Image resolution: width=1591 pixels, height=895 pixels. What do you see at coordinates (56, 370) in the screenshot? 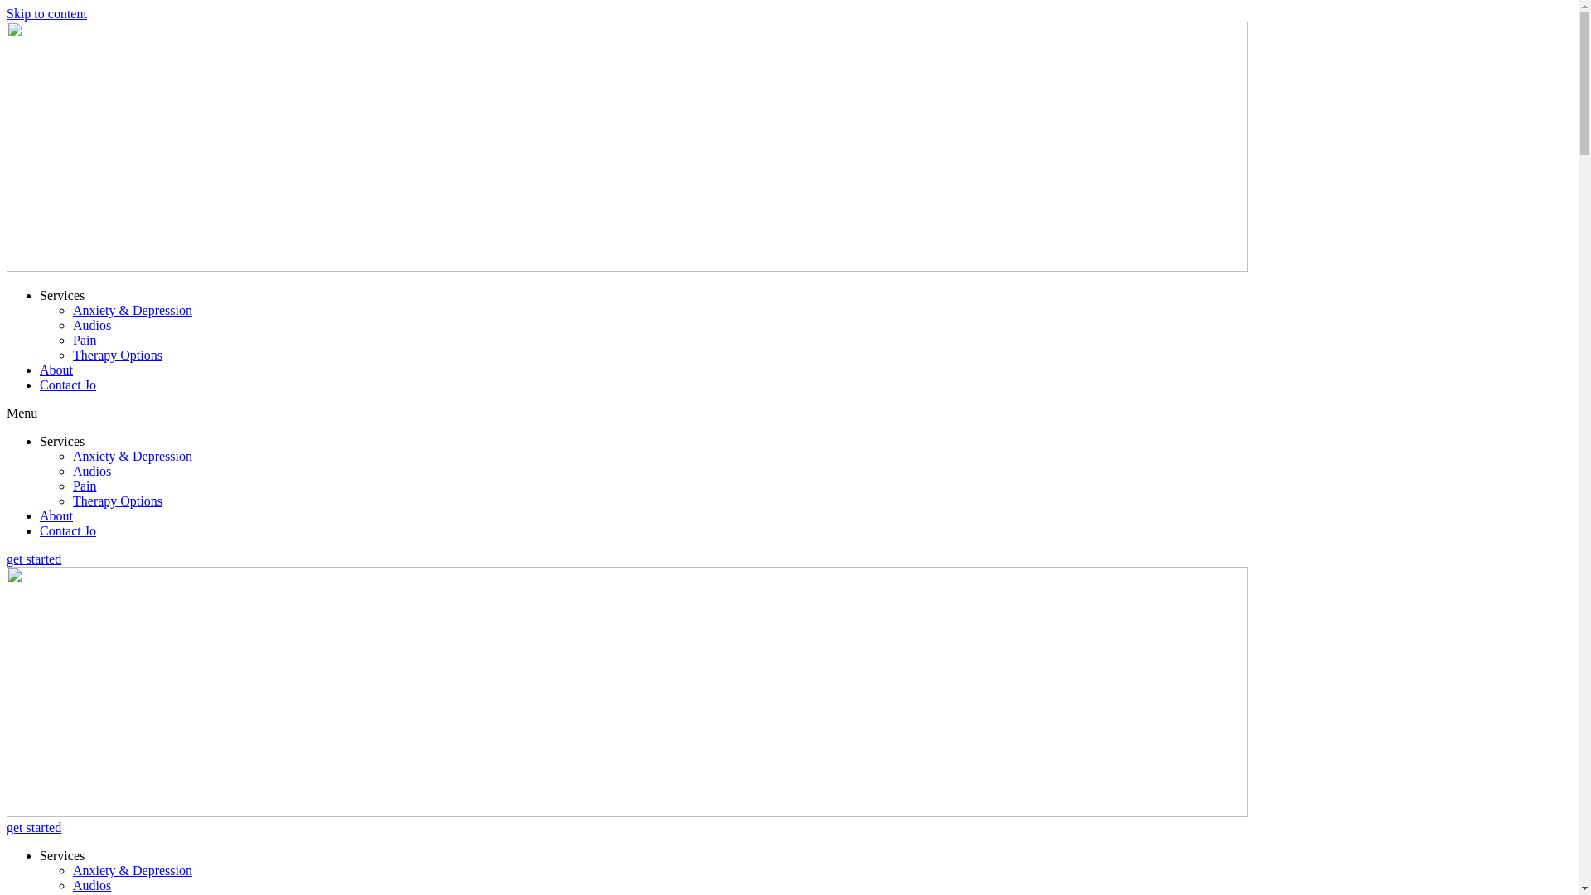
I see `About` at bounding box center [56, 370].